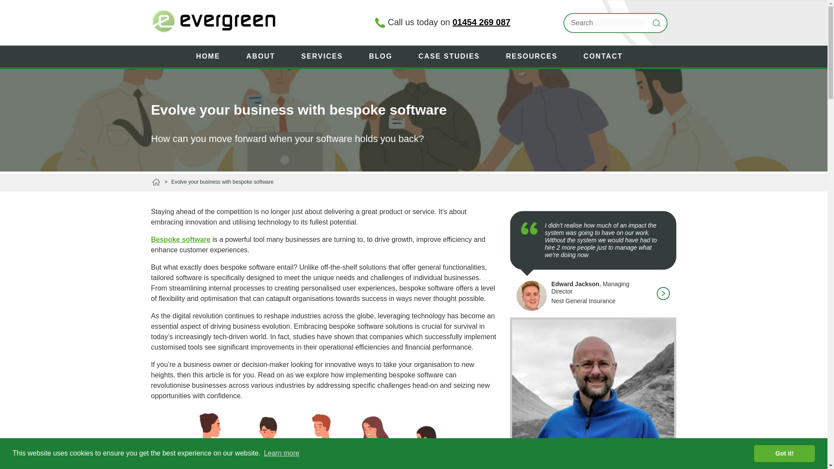 The image size is (834, 469). I want to click on Got it!, so click(784, 453).